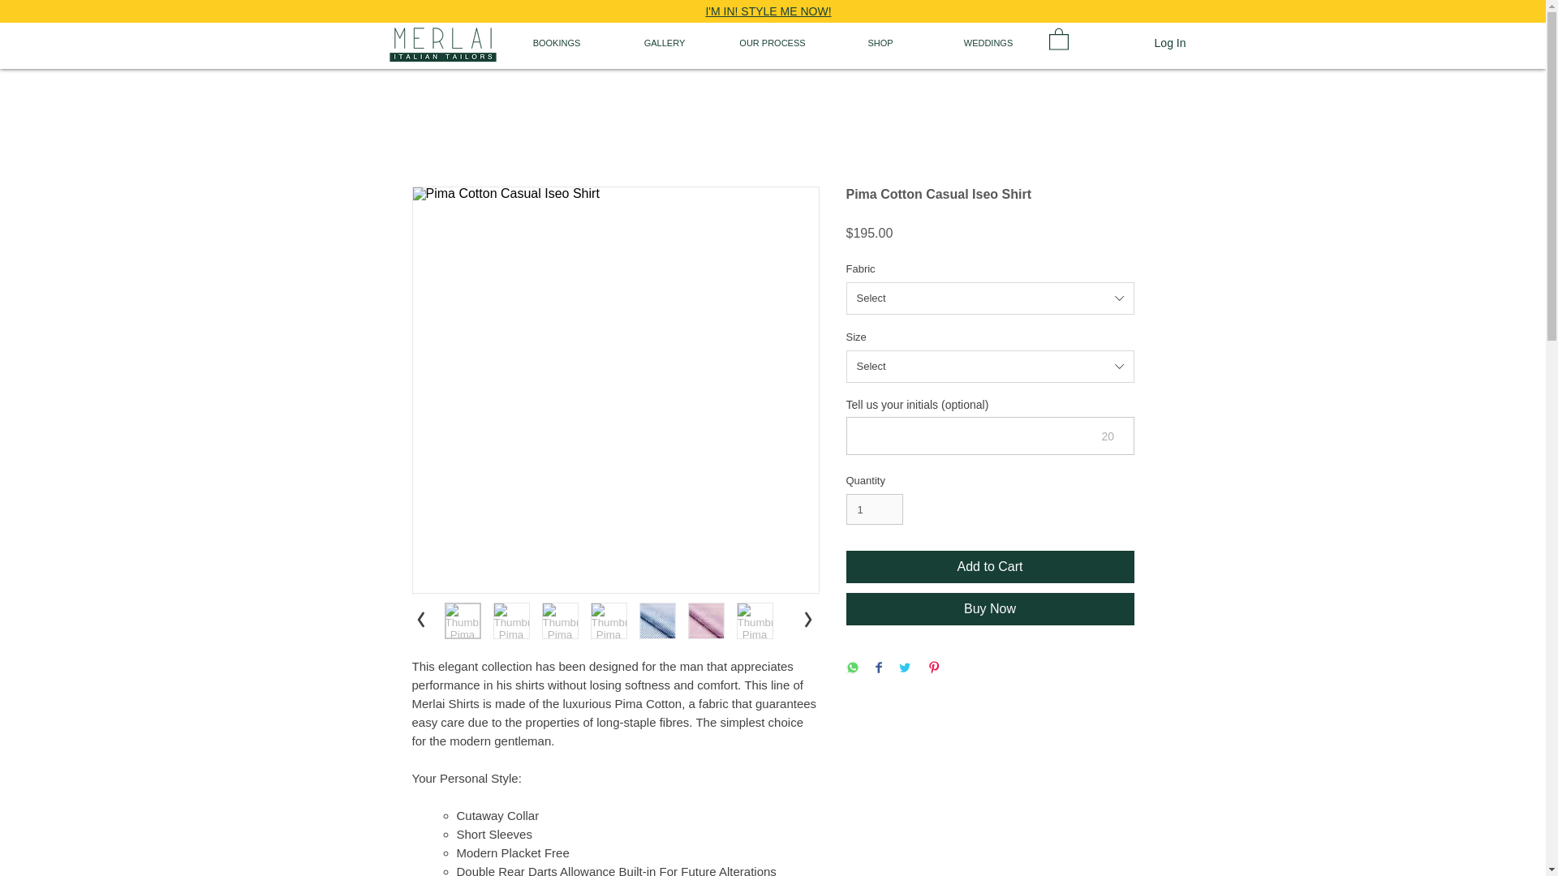 This screenshot has height=876, width=1558. I want to click on SHOP, so click(880, 42).